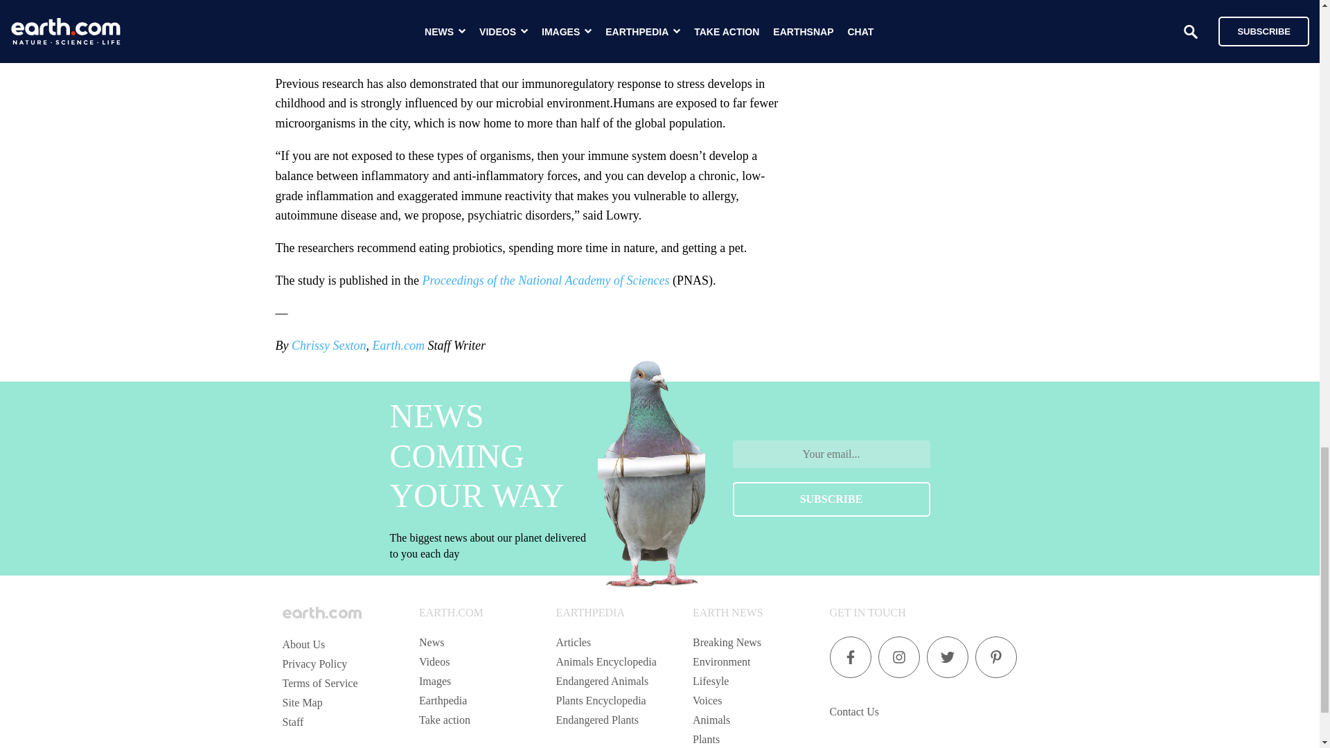  Describe the element at coordinates (328, 345) in the screenshot. I see `Chrissy Sexton` at that location.